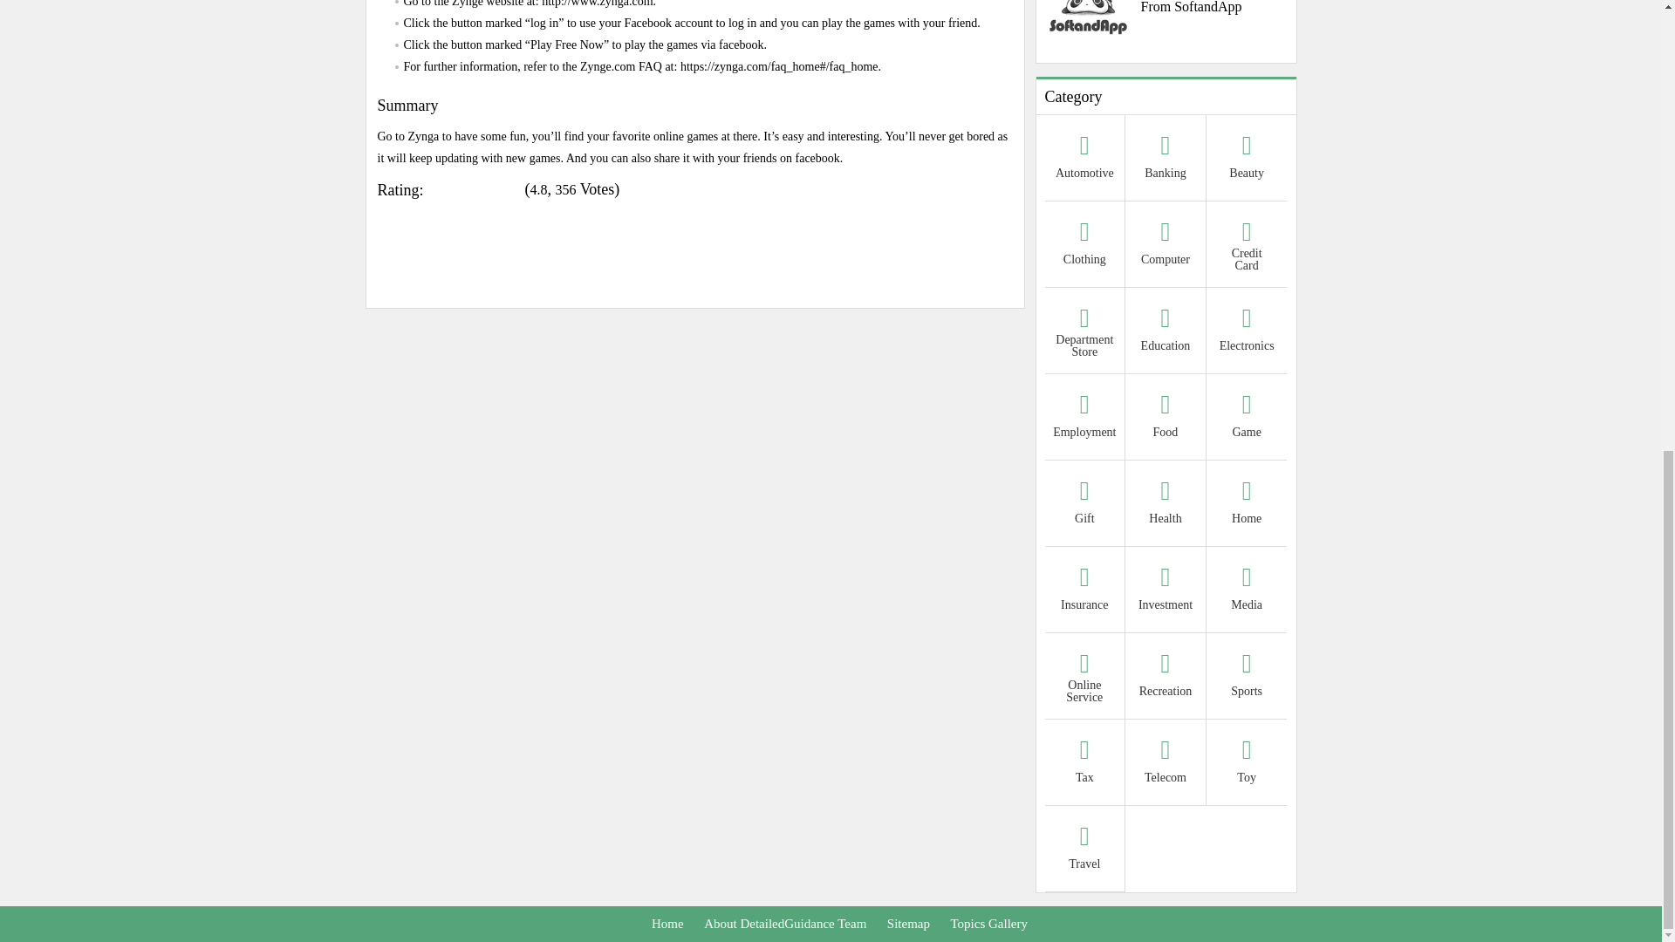  What do you see at coordinates (1085, 246) in the screenshot?
I see `Clothing` at bounding box center [1085, 246].